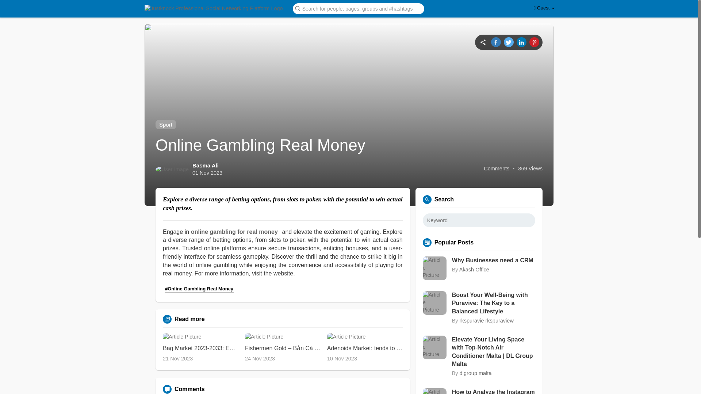 This screenshot has width=701, height=394. I want to click on Linkedin, so click(521, 42).